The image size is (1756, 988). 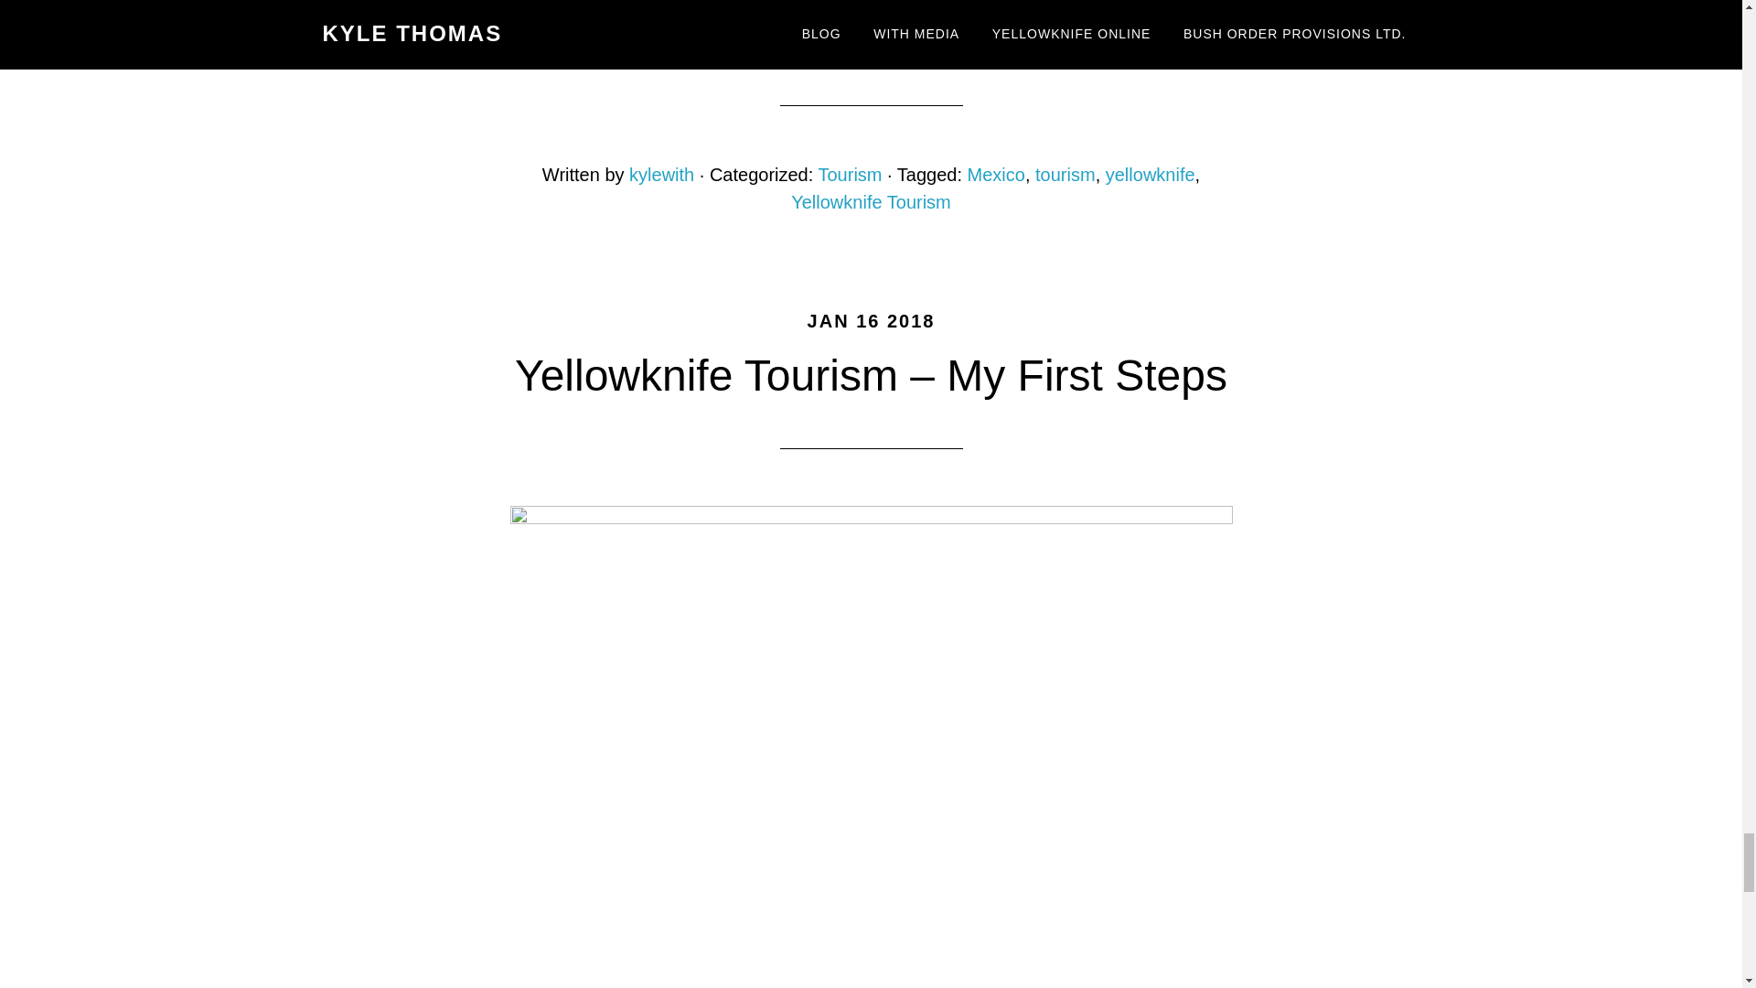 I want to click on kylewith, so click(x=660, y=174).